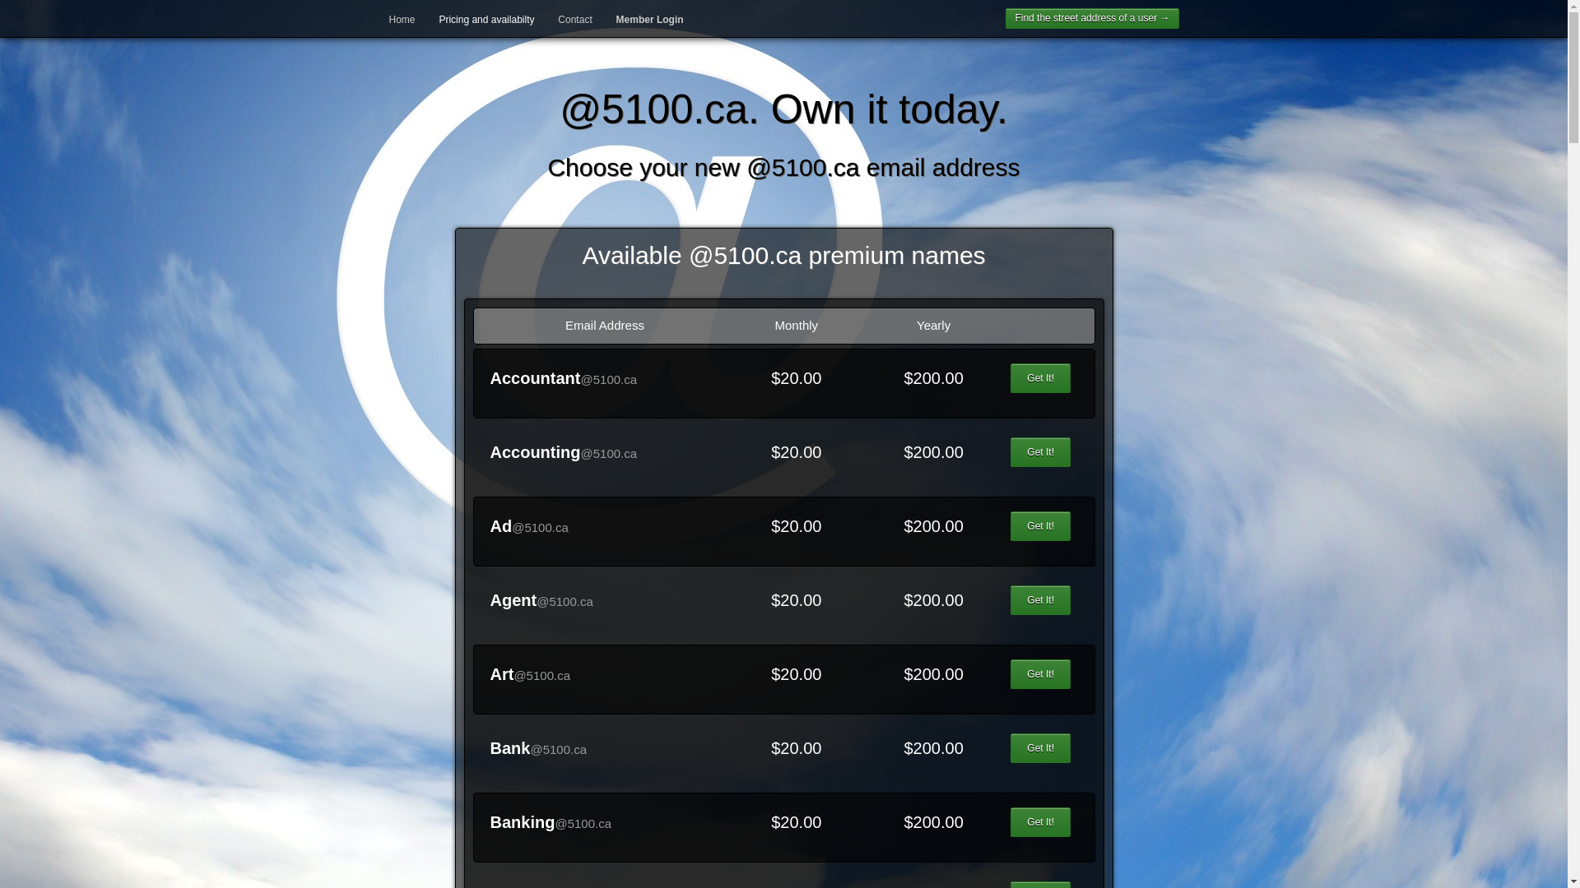  I want to click on Contact, so click(574, 20).